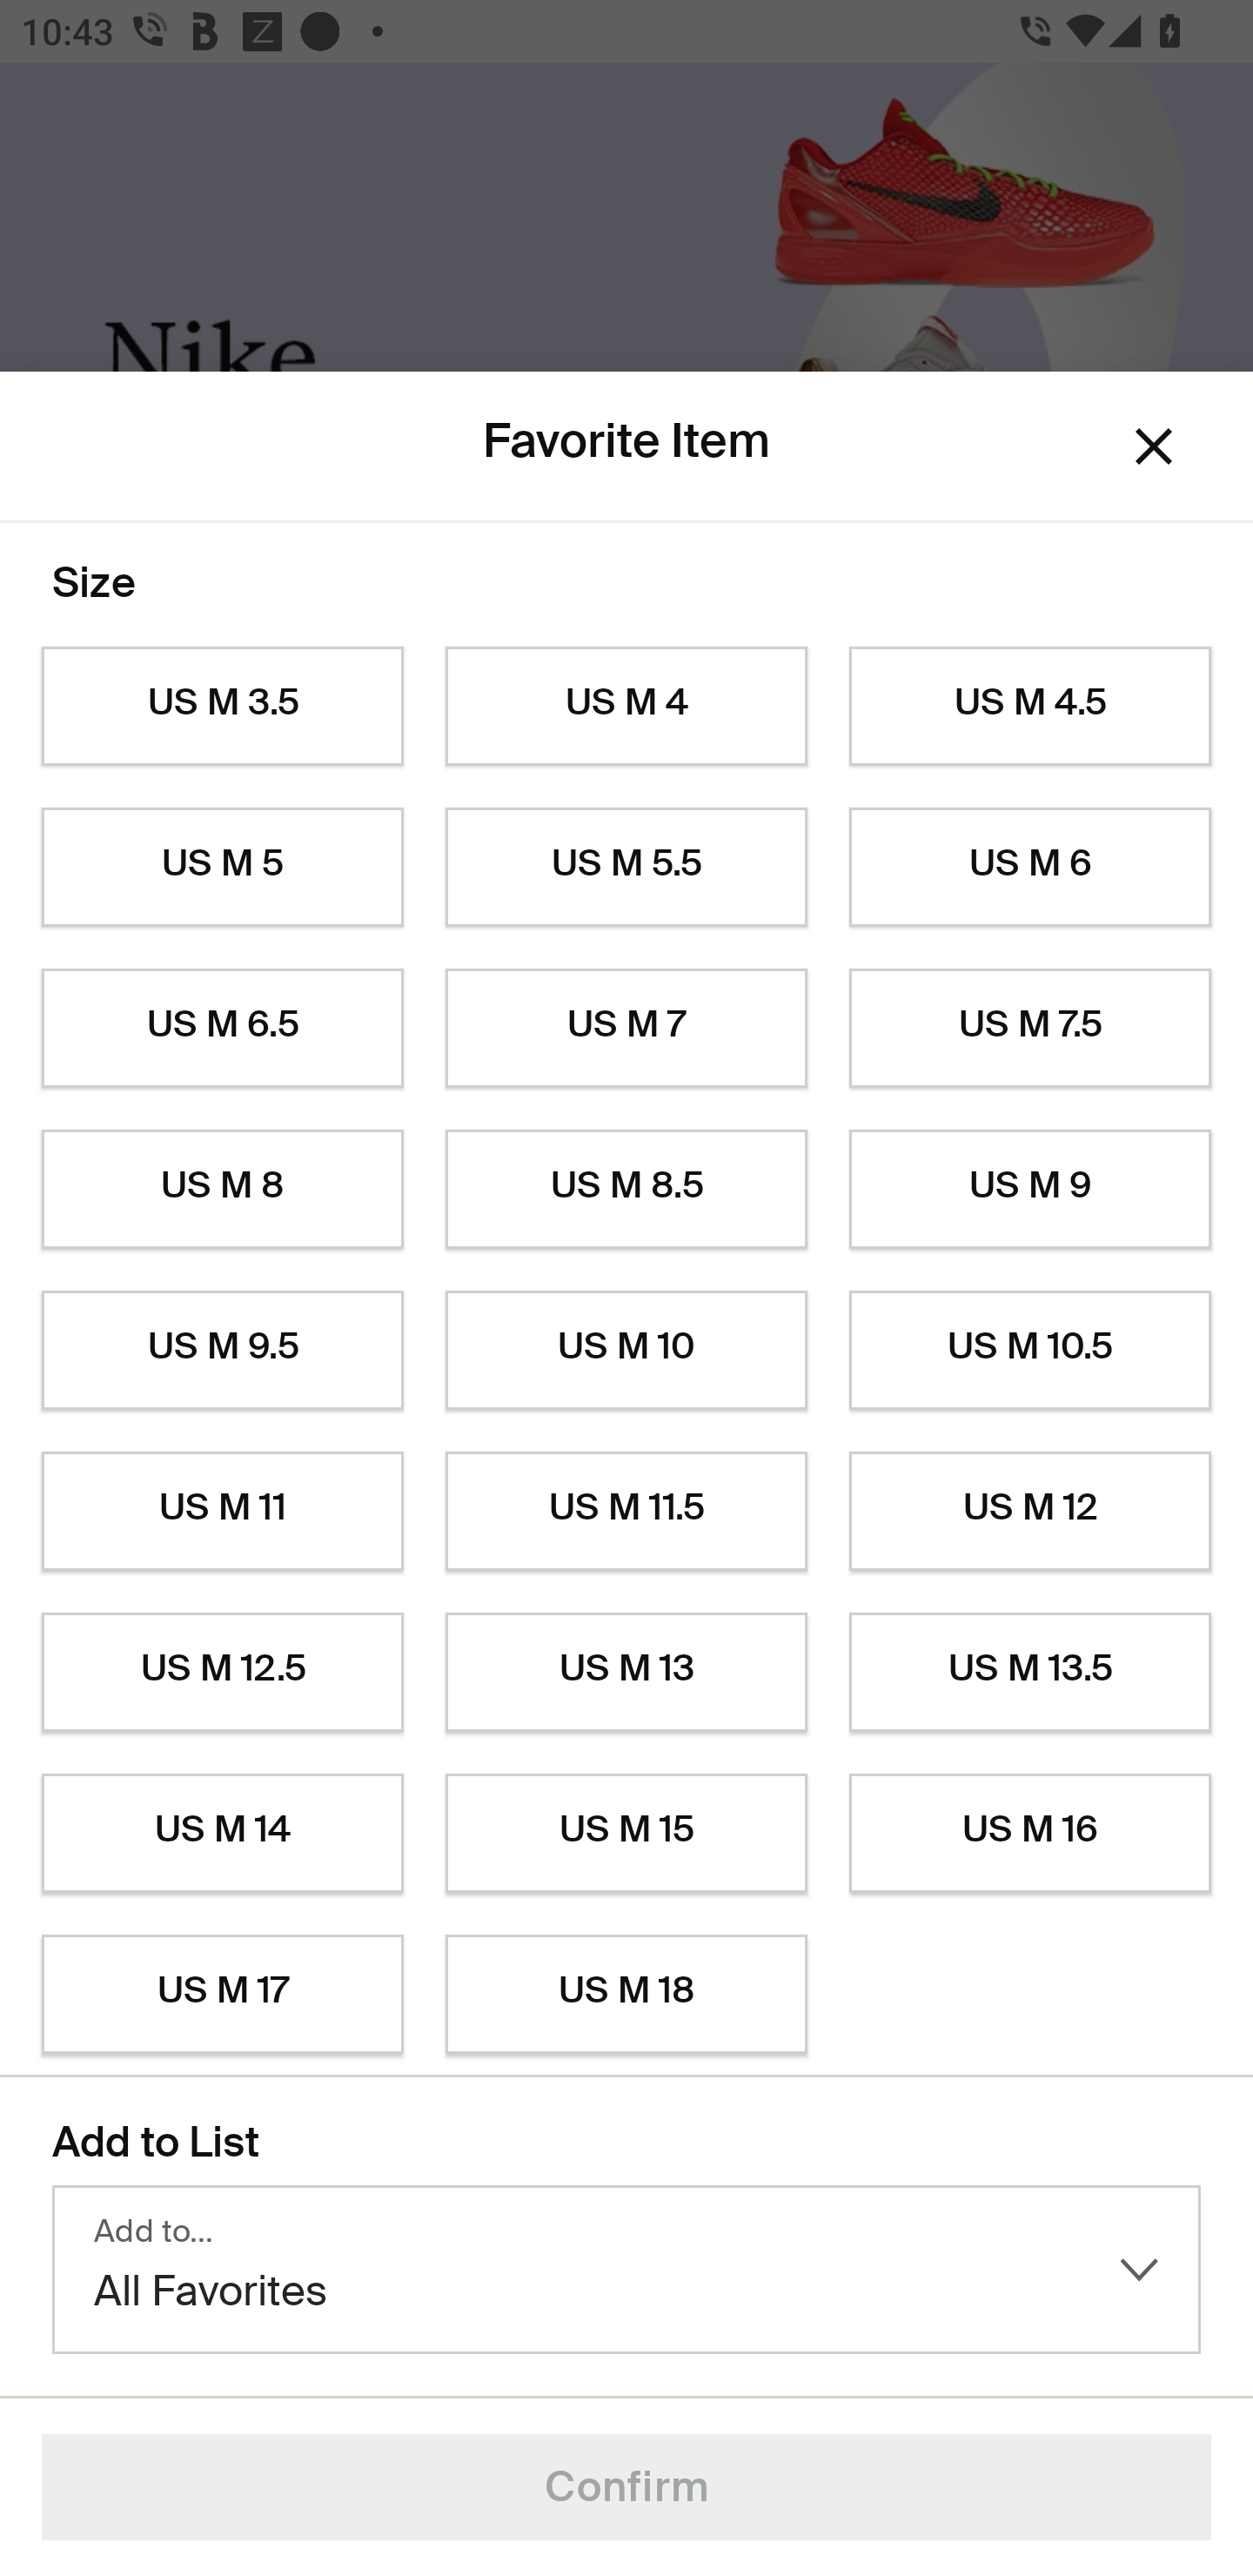  What do you see at coordinates (222, 1511) in the screenshot?
I see `US M 11` at bounding box center [222, 1511].